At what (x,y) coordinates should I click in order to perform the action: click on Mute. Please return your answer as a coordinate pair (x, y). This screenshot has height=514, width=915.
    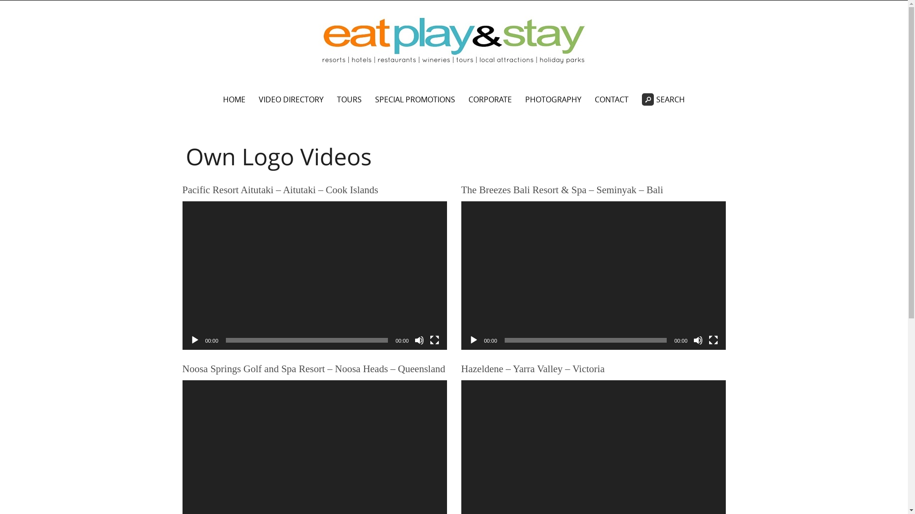
    Looking at the image, I should click on (698, 340).